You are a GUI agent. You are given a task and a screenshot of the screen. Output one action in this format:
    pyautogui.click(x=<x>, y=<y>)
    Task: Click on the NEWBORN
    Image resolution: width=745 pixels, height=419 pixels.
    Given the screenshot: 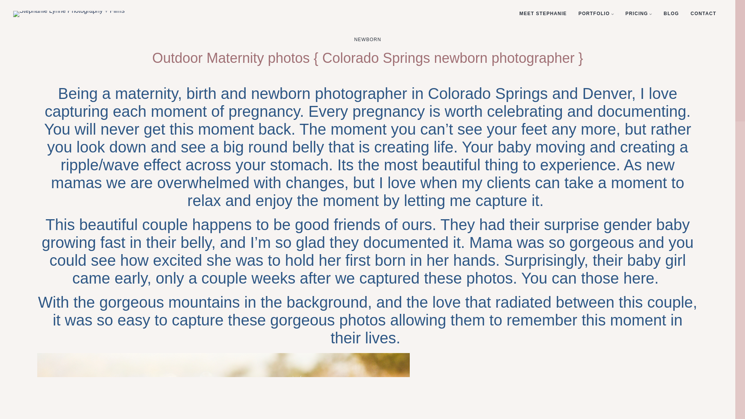 What is the action you would take?
    pyautogui.click(x=368, y=40)
    